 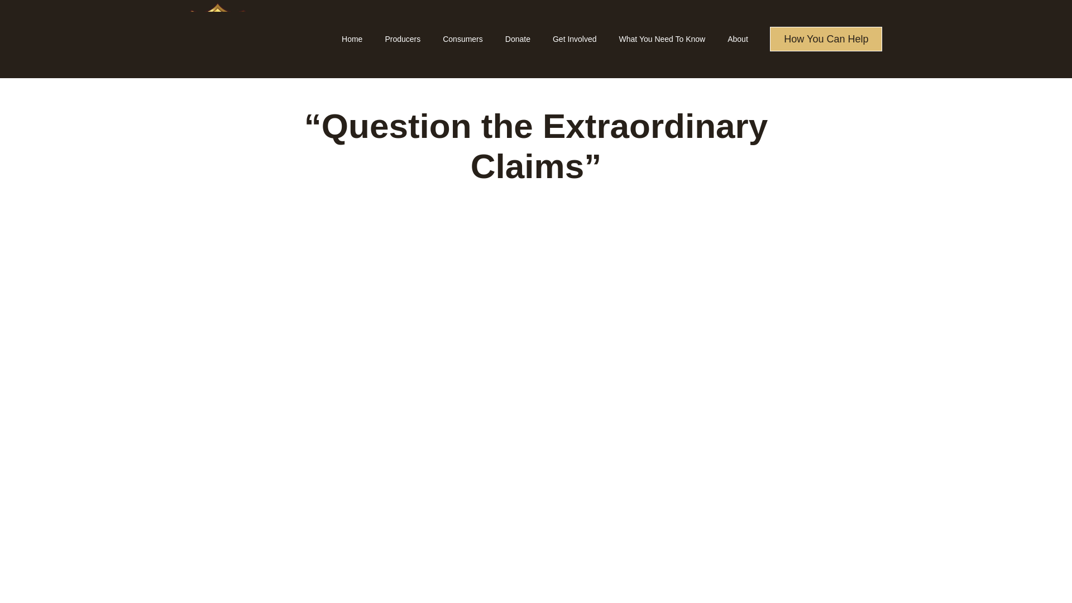 I want to click on Producers, so click(x=402, y=39).